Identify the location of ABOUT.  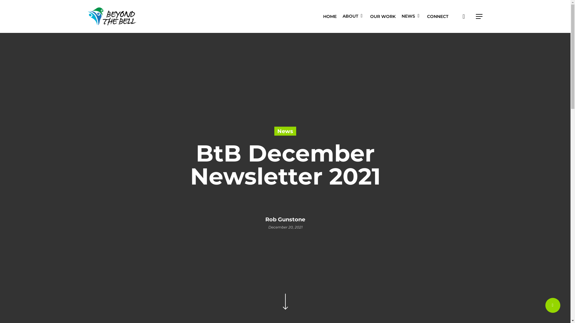
(353, 16).